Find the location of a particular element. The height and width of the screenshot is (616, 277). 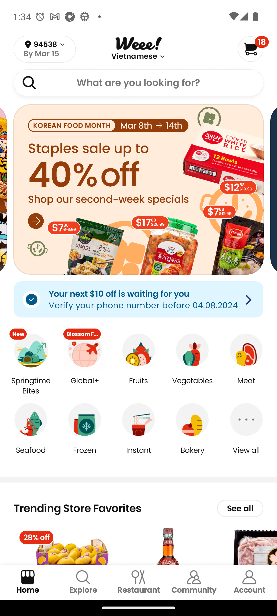

94538 By Mar 15 is located at coordinates (45, 49).